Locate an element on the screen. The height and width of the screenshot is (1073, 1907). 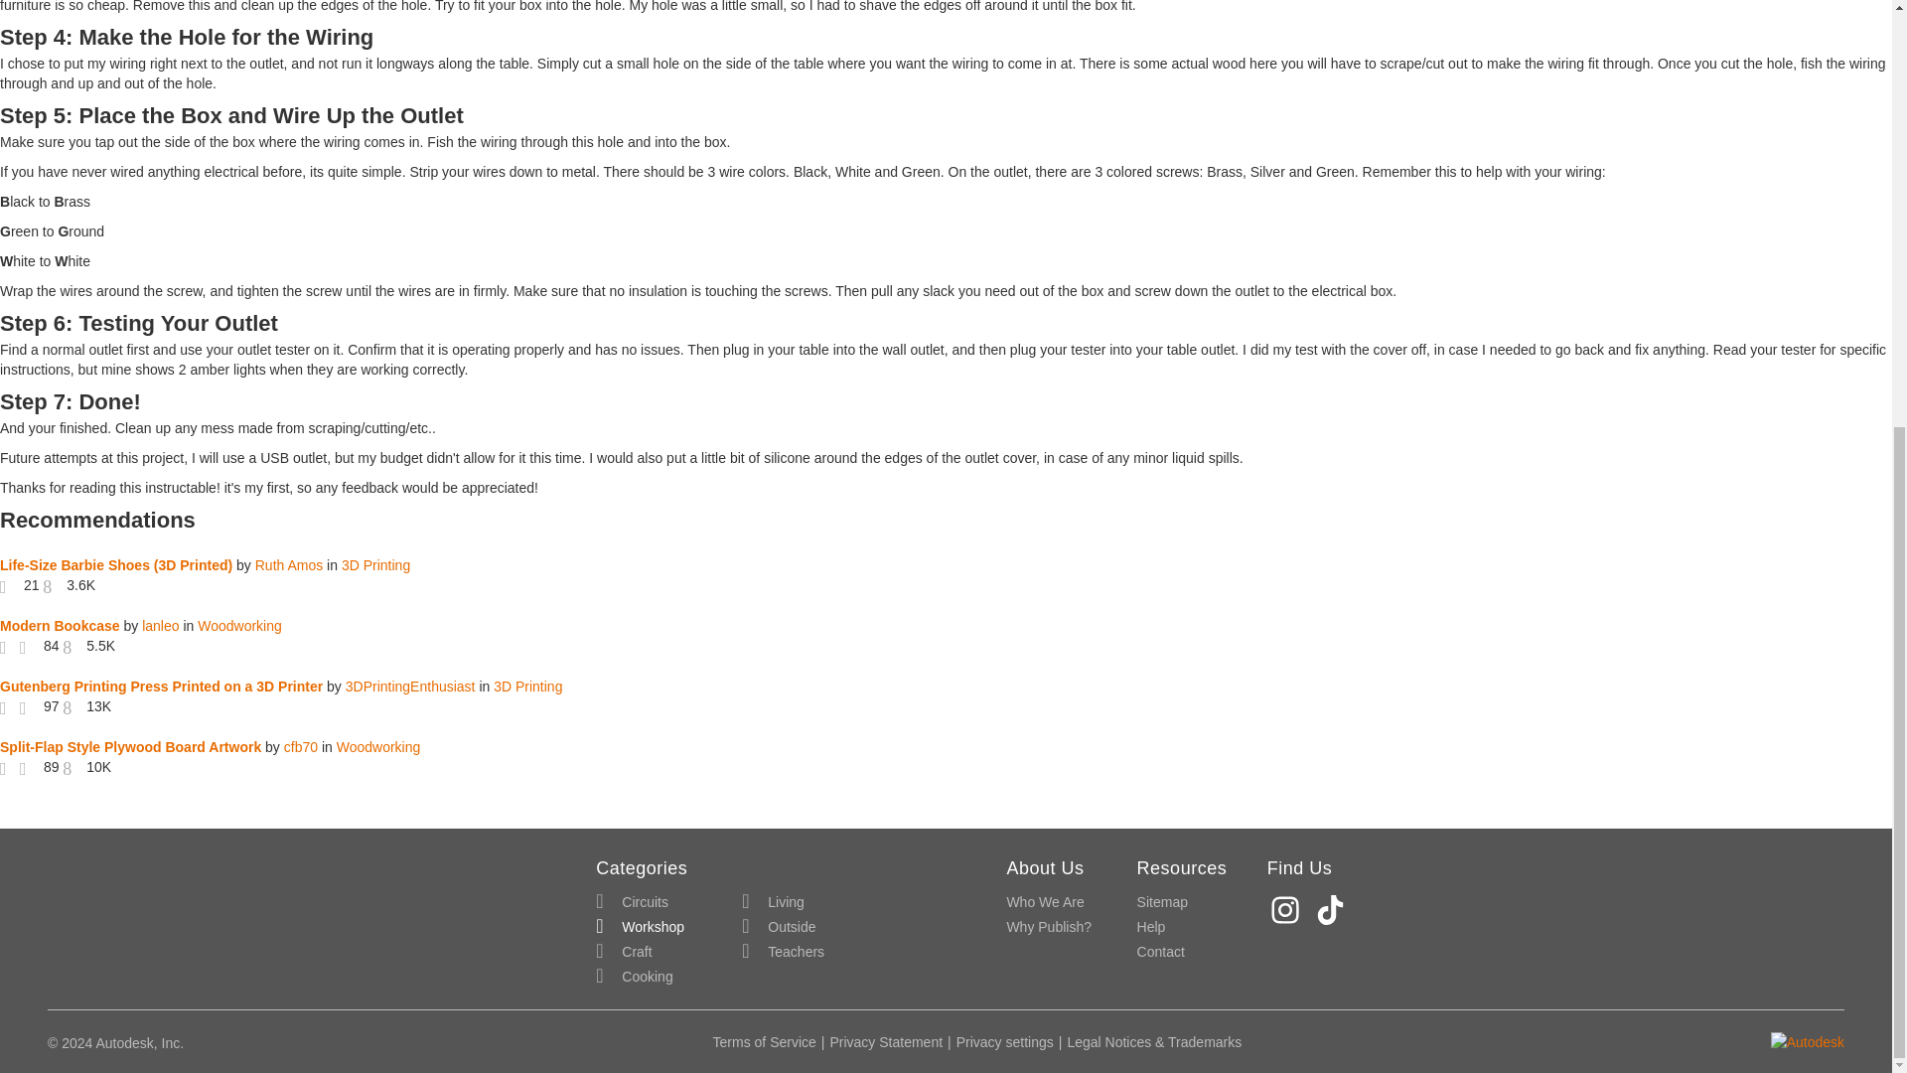
Circuits is located at coordinates (632, 902).